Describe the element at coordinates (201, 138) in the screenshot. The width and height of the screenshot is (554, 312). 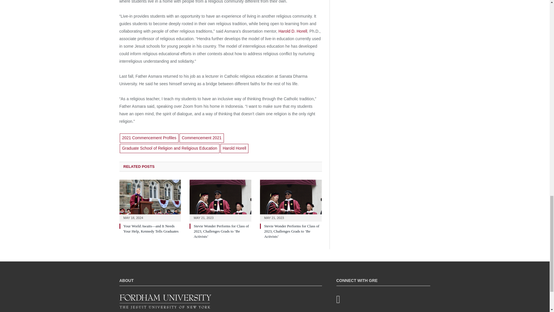
I see `Commencement 2021` at that location.